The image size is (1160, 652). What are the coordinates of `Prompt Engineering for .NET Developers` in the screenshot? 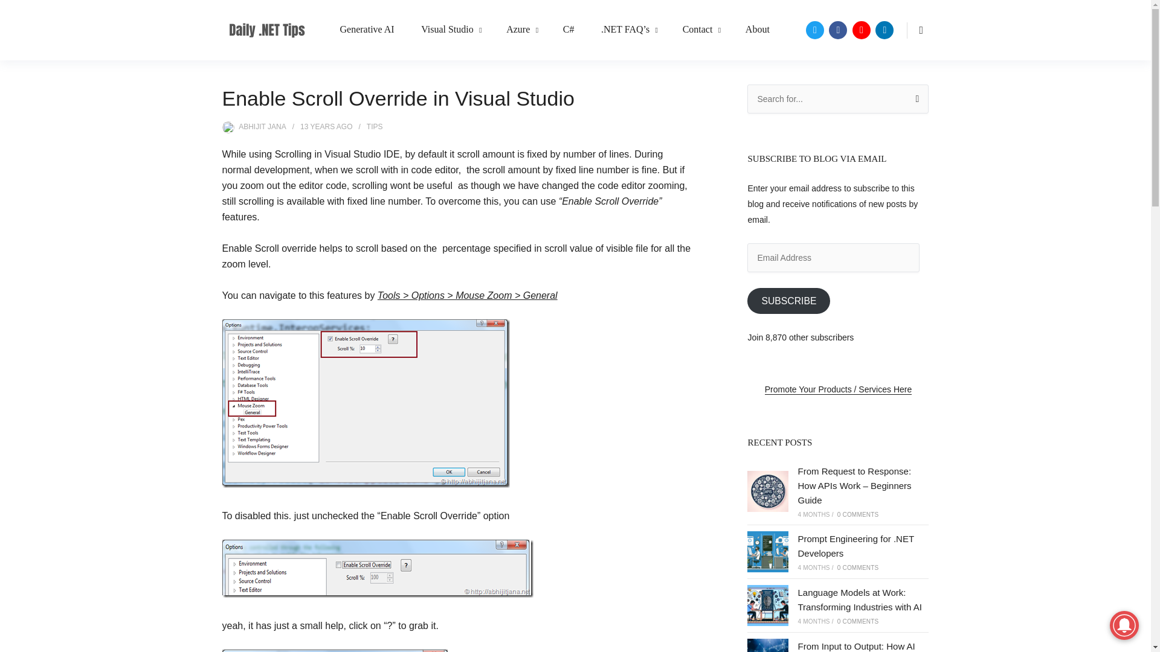 It's located at (767, 552).